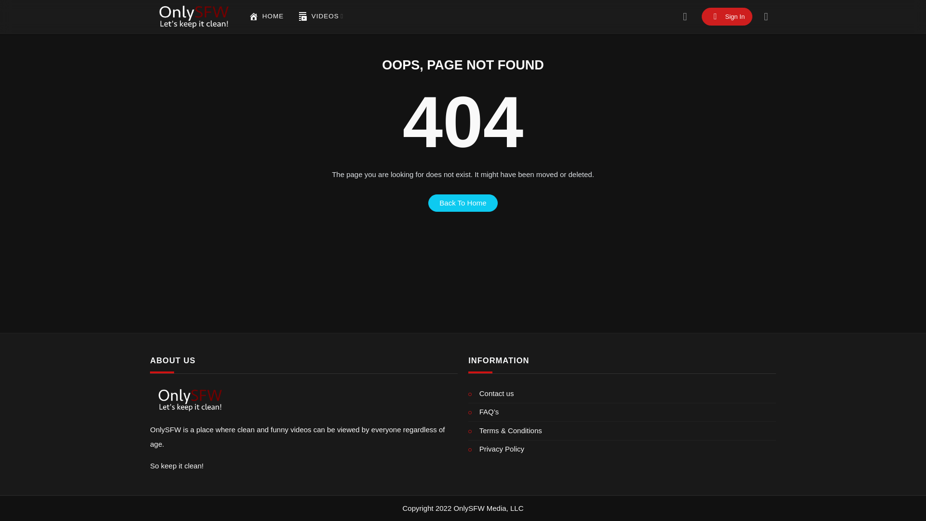 The image size is (926, 521). Describe the element at coordinates (320, 16) in the screenshot. I see `VIDEOS` at that location.